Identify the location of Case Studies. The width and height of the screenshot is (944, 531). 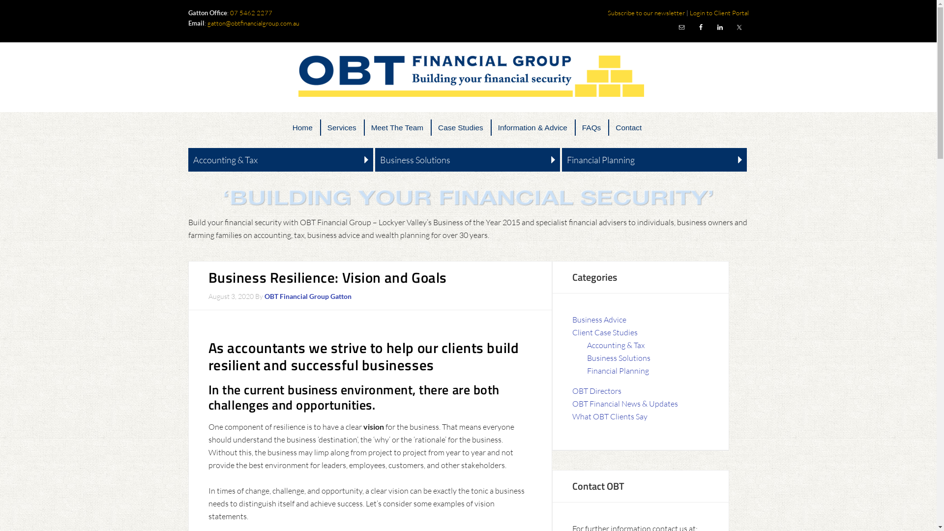
(461, 128).